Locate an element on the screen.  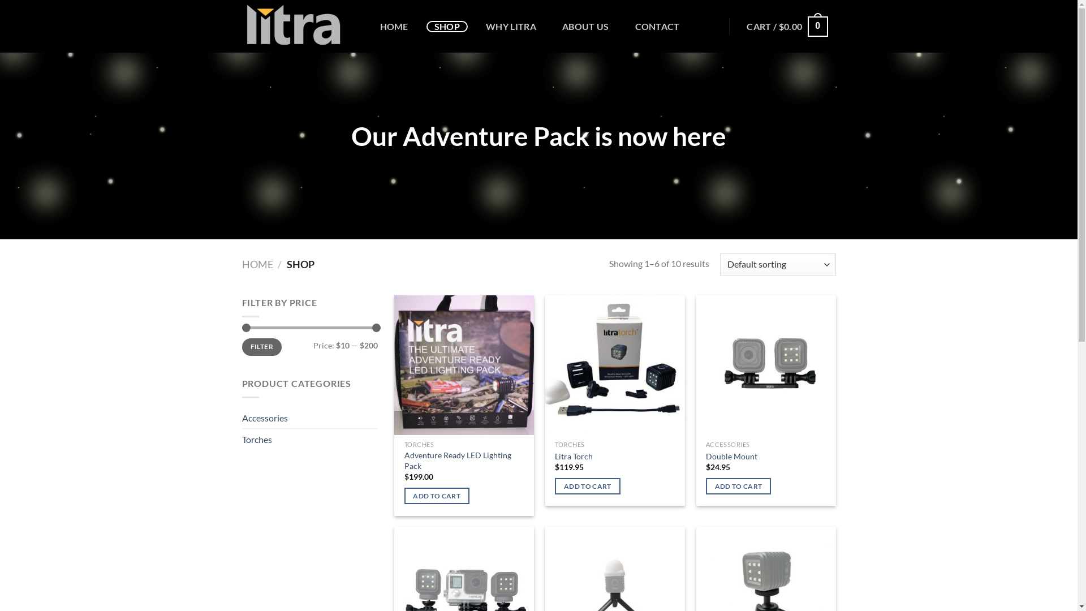
ABOUT US is located at coordinates (585, 27).